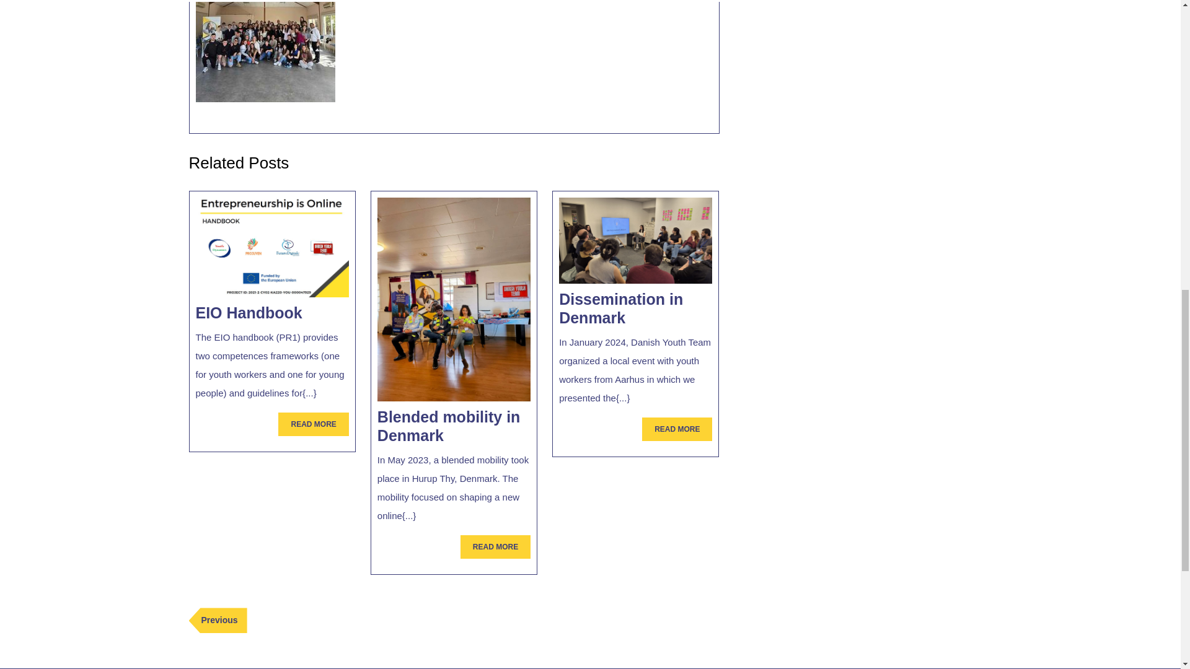  I want to click on Blended mobility in Denmark, so click(677, 429).